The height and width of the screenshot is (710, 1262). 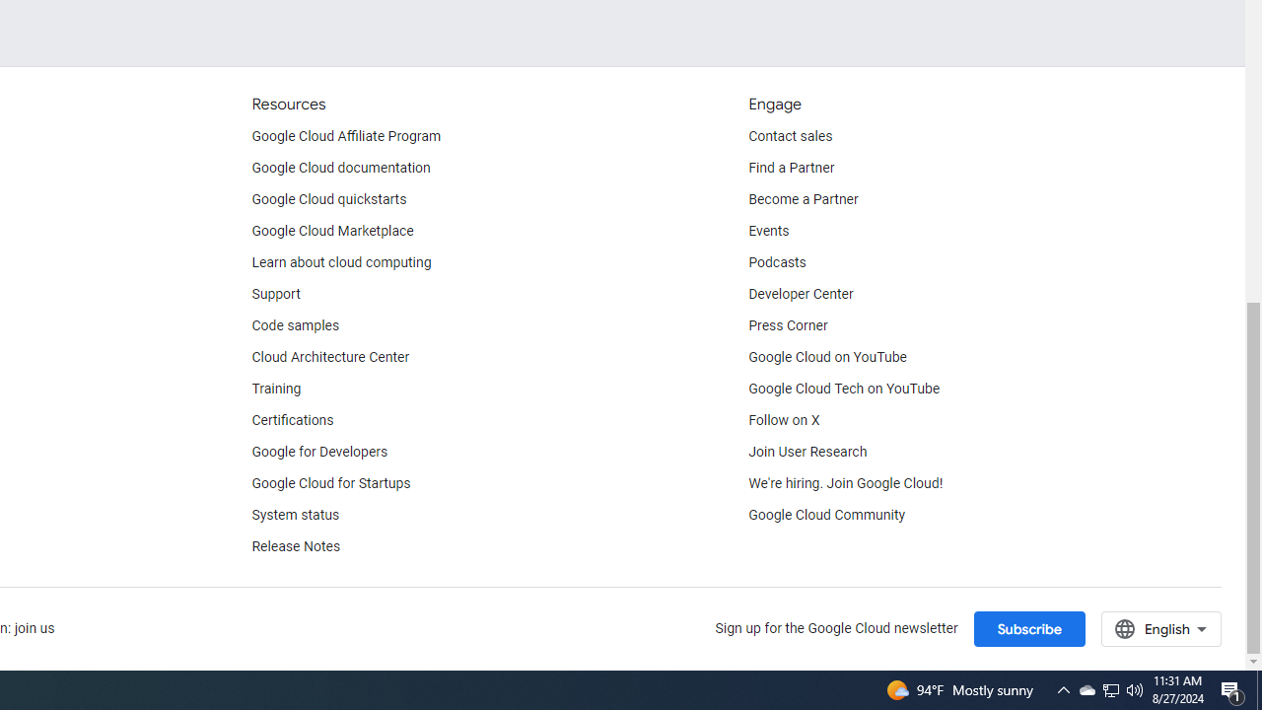 I want to click on Press Corner, so click(x=788, y=326).